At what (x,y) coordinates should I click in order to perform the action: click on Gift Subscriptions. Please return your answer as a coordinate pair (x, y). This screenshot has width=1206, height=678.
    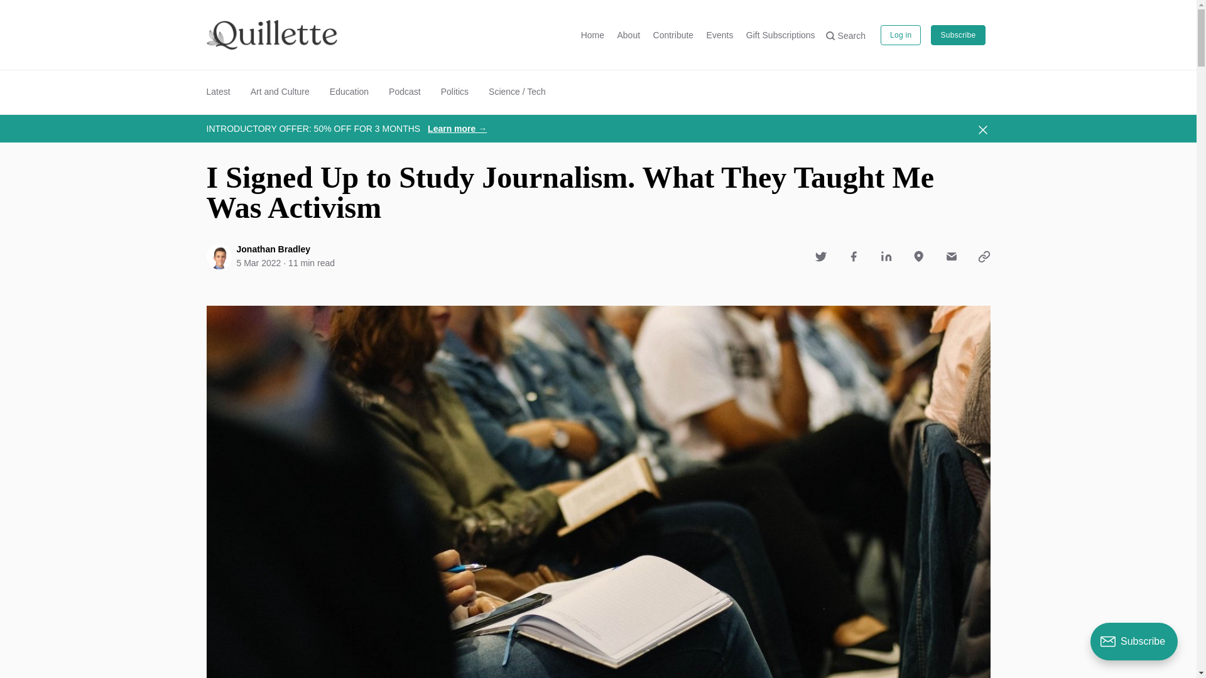
    Looking at the image, I should click on (780, 35).